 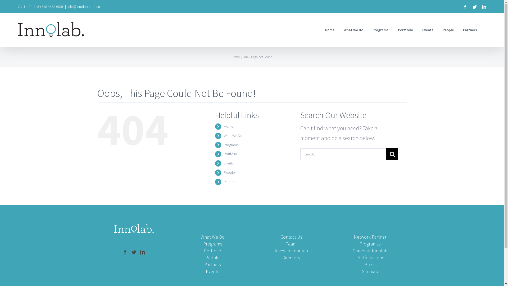 What do you see at coordinates (380, 30) in the screenshot?
I see `Programs` at bounding box center [380, 30].